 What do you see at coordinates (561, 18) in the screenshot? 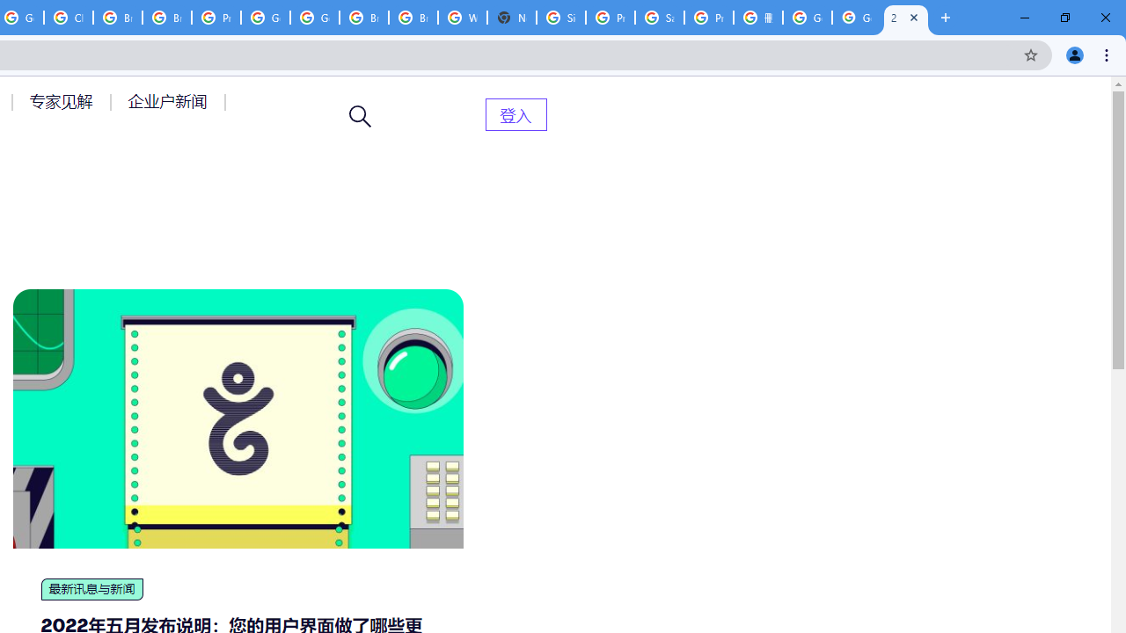
I see `Sign in - Google Accounts` at bounding box center [561, 18].